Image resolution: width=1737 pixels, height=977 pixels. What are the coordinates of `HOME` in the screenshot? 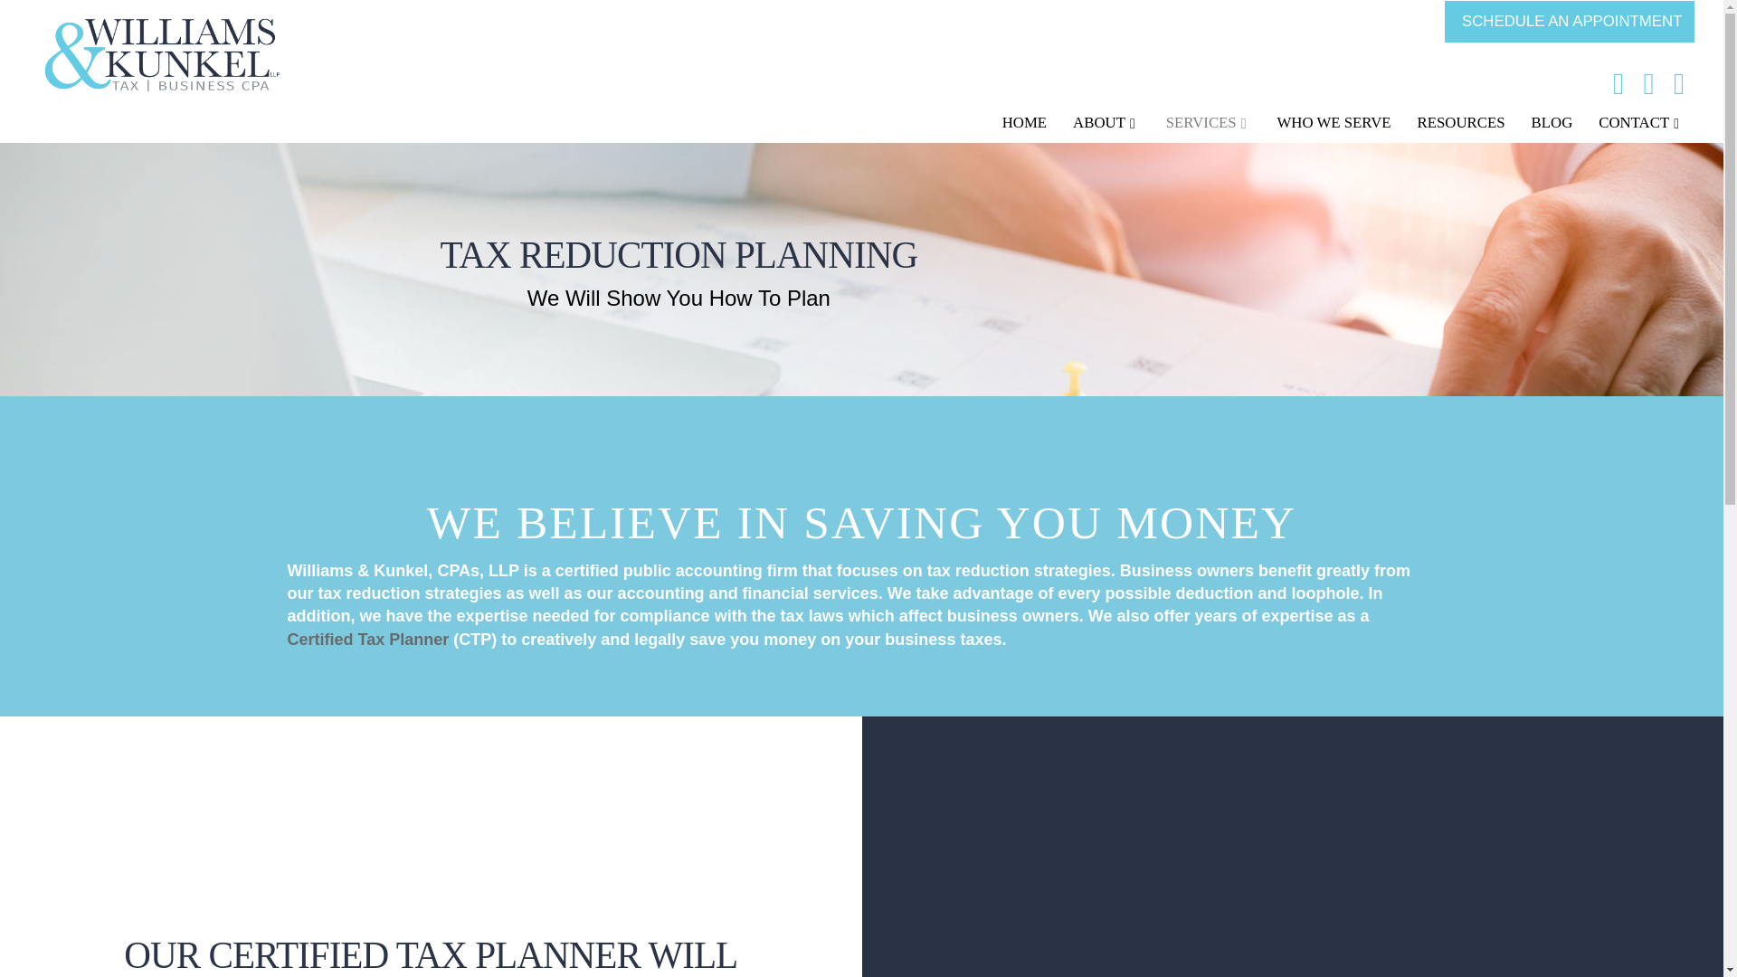 It's located at (1022, 123).